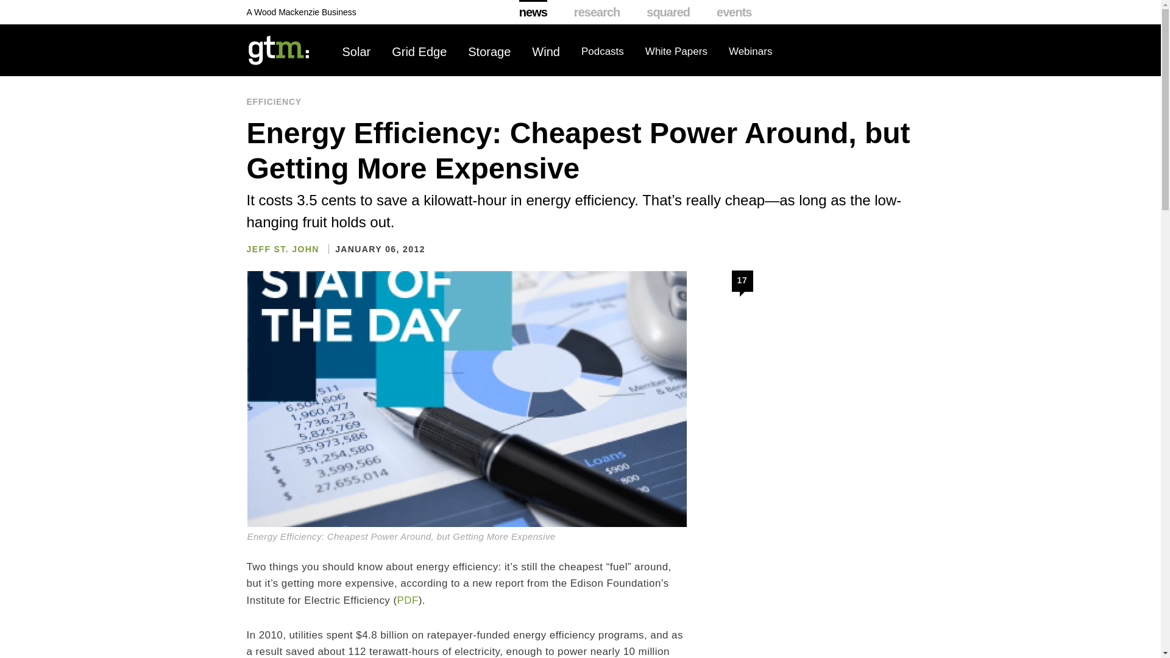  I want to click on Podcasts, so click(602, 52).